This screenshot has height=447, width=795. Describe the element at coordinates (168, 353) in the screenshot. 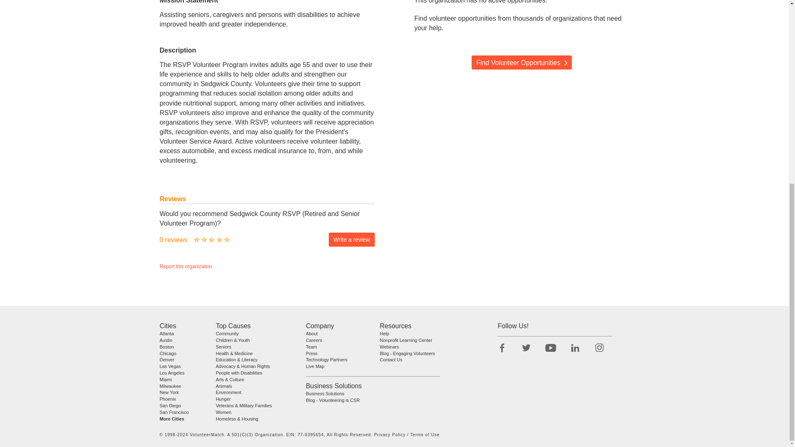

I see `Chicago` at that location.